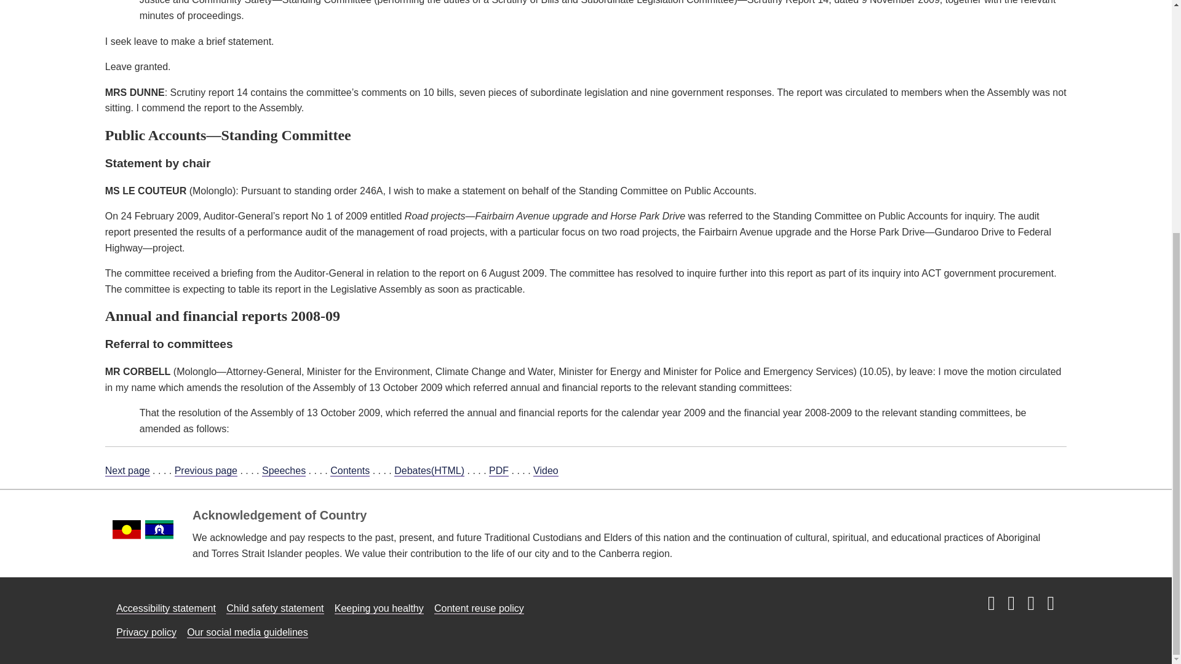 This screenshot has height=664, width=1181. I want to click on PDF, so click(498, 471).